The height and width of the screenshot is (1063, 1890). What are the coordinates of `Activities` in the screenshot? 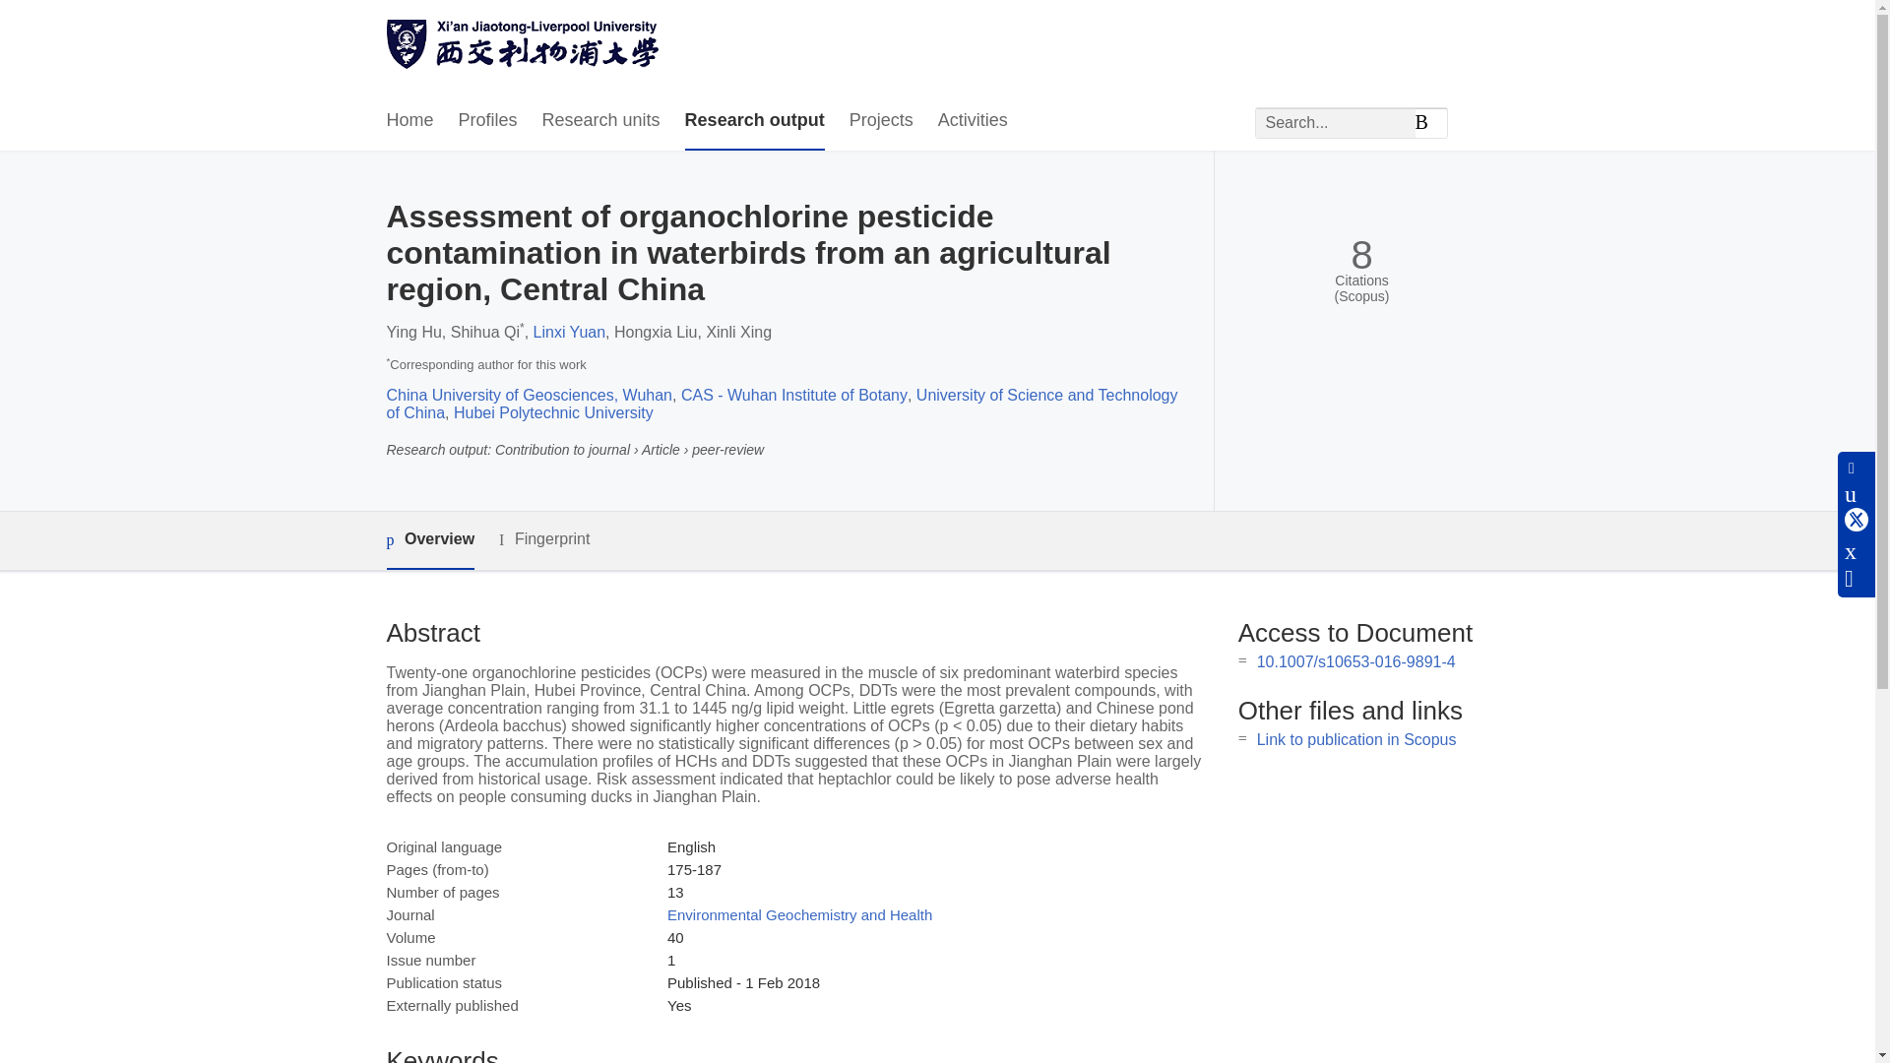 It's located at (973, 121).